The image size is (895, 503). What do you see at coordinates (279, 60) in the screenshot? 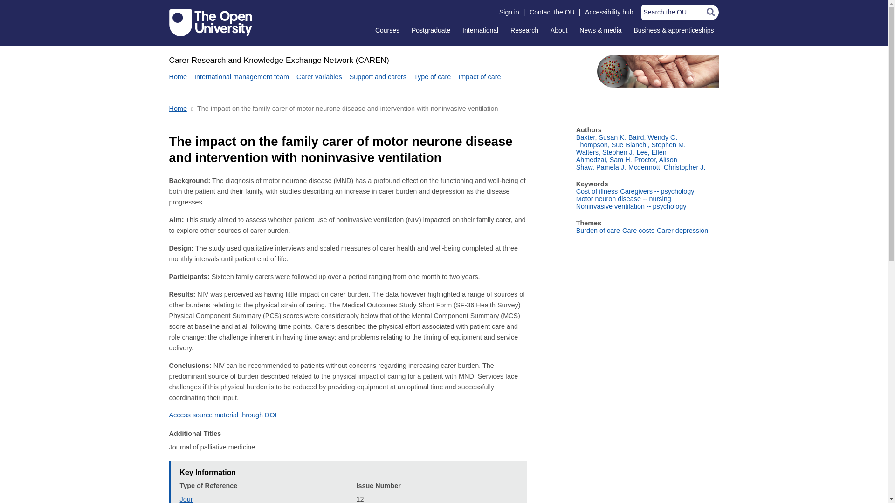
I see `Home` at bounding box center [279, 60].